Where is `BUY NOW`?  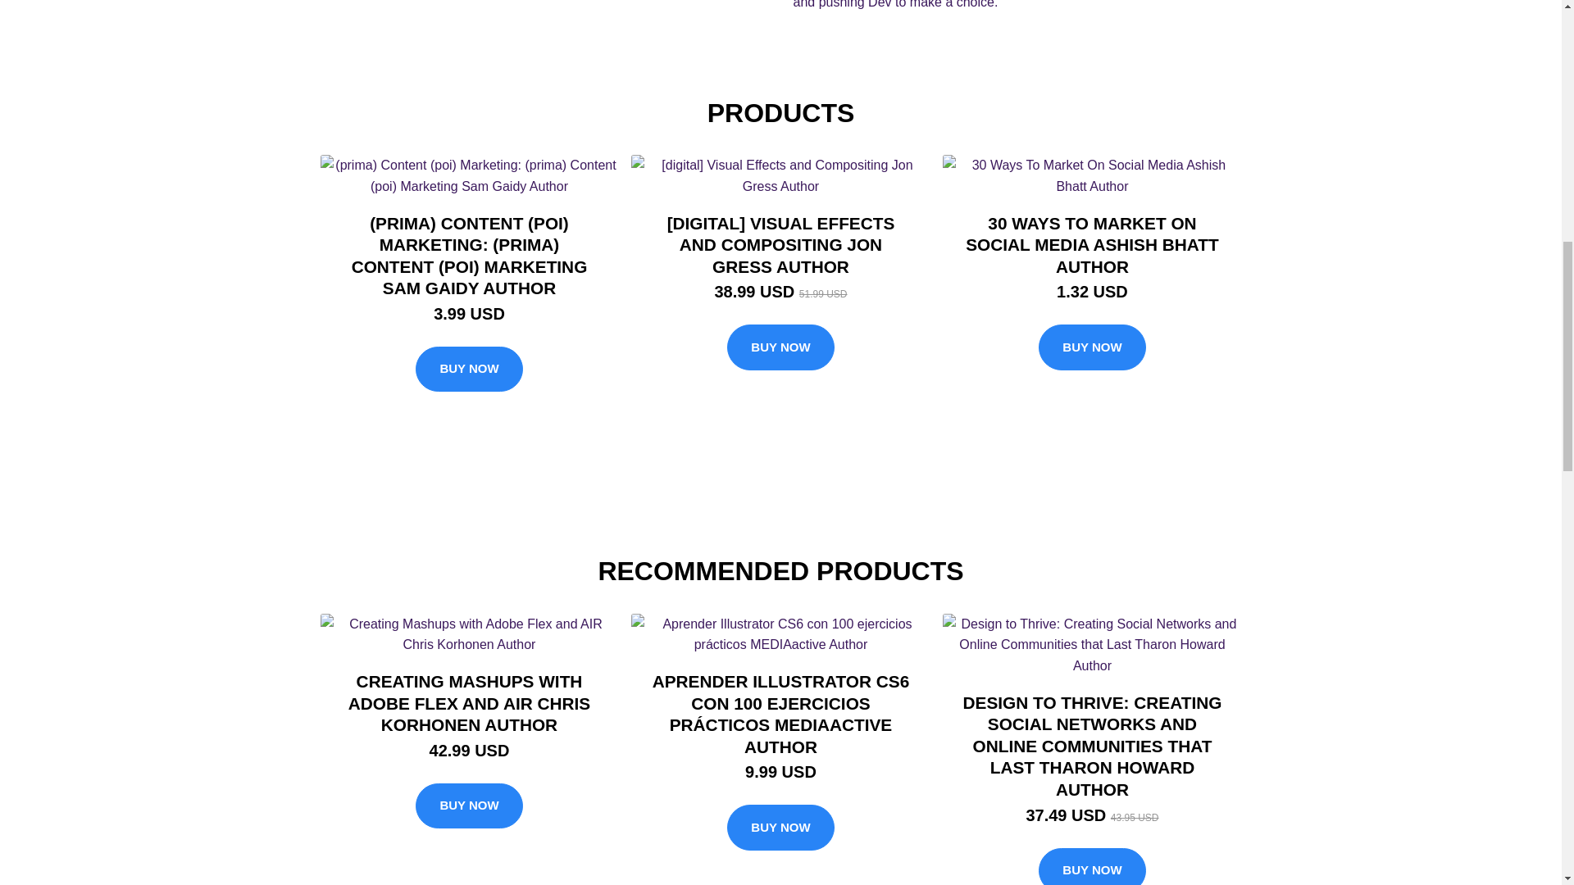
BUY NOW is located at coordinates (780, 347).